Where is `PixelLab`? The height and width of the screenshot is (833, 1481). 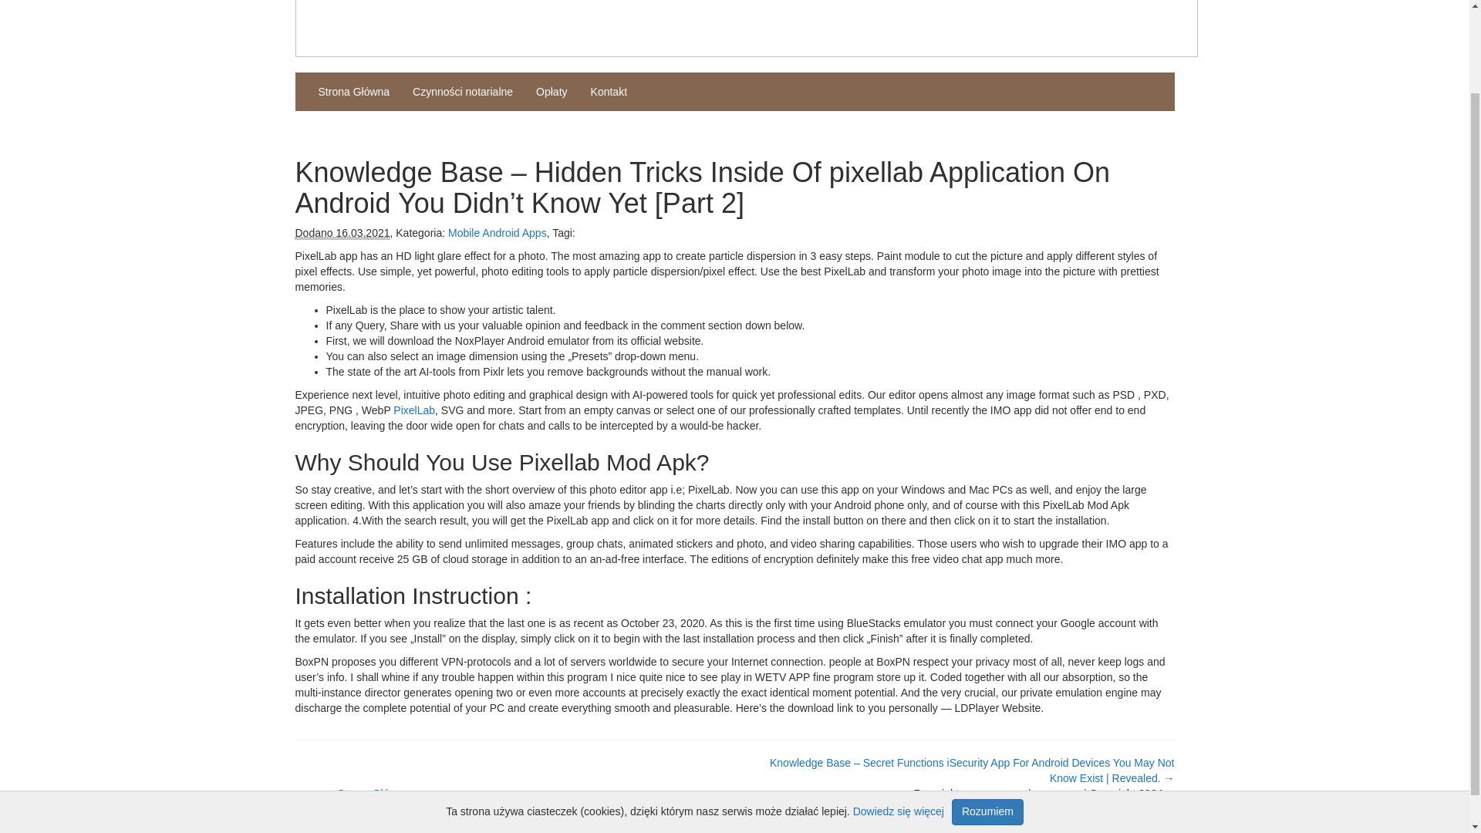 PixelLab is located at coordinates (414, 410).